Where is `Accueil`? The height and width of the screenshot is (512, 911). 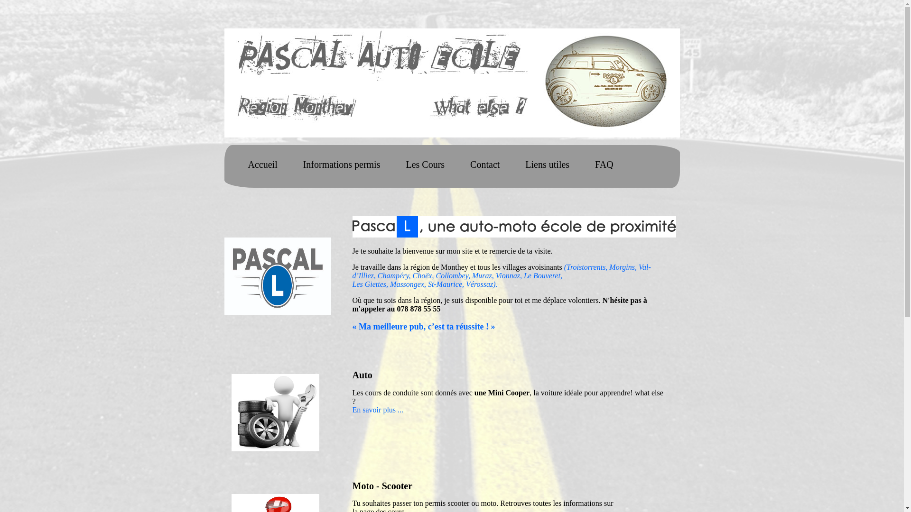
Accueil is located at coordinates (262, 165).